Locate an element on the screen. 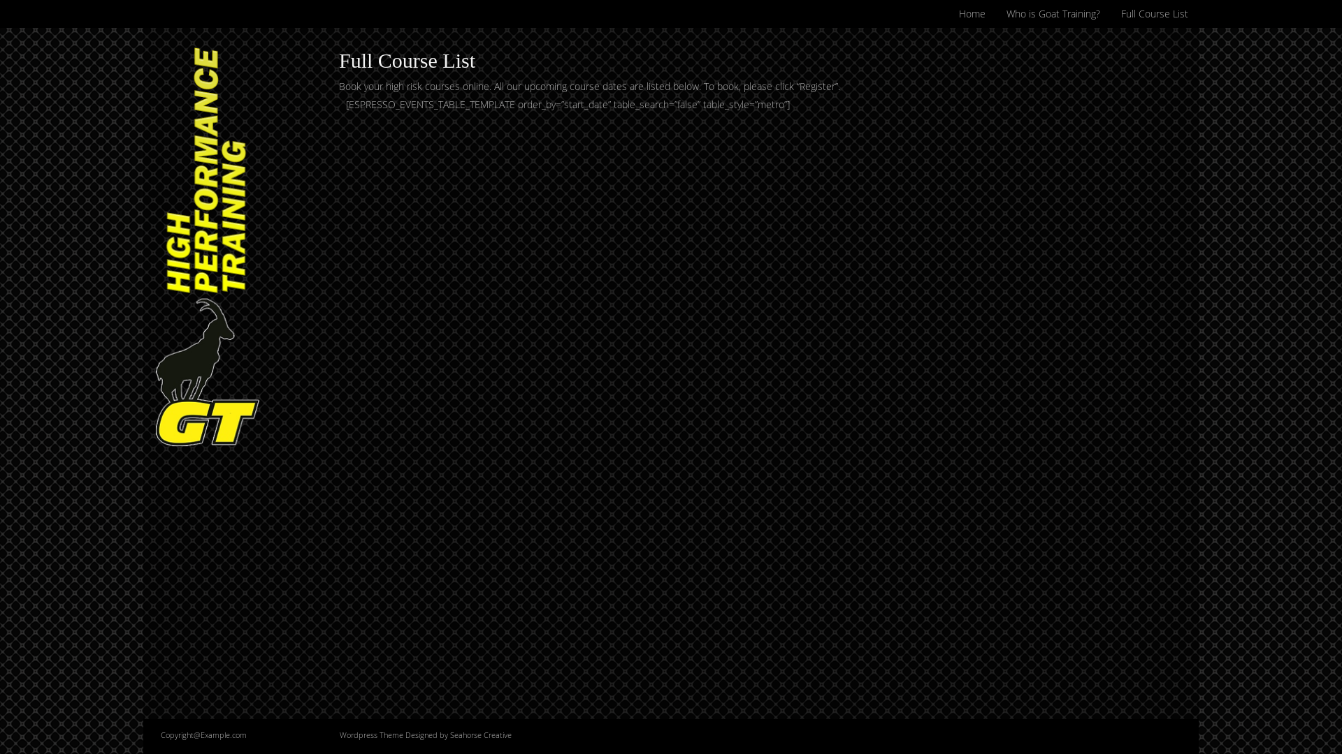  Copyright@Example.com is located at coordinates (204, 736).